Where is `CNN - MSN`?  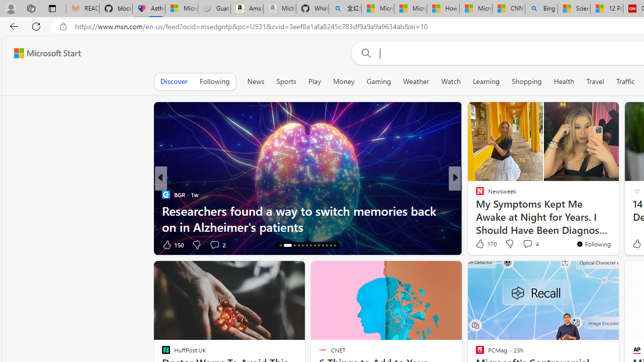 CNN - MSN is located at coordinates (509, 9).